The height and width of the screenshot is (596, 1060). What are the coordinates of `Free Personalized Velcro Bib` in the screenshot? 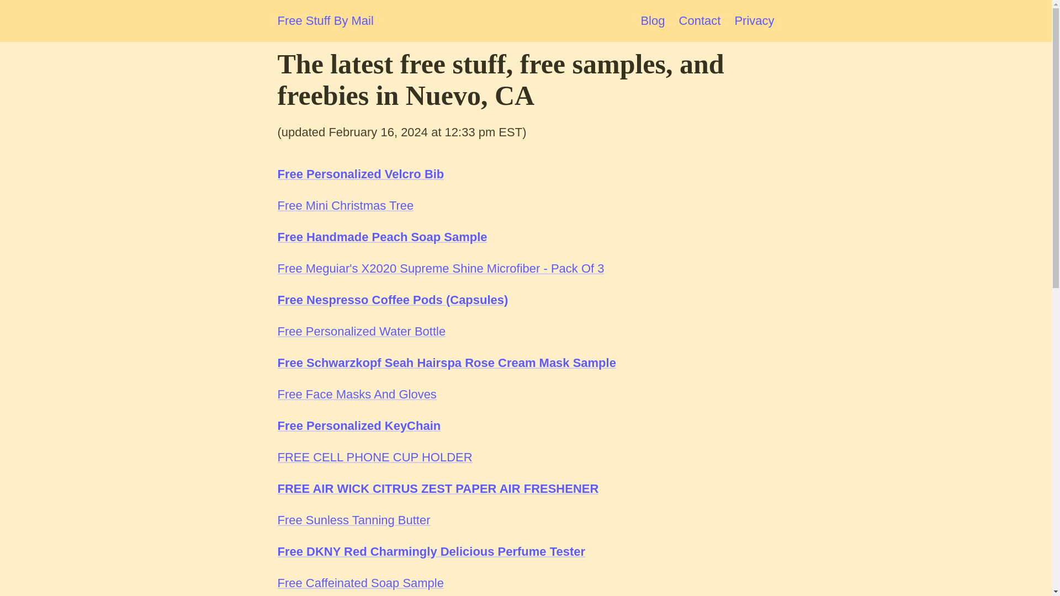 It's located at (360, 174).